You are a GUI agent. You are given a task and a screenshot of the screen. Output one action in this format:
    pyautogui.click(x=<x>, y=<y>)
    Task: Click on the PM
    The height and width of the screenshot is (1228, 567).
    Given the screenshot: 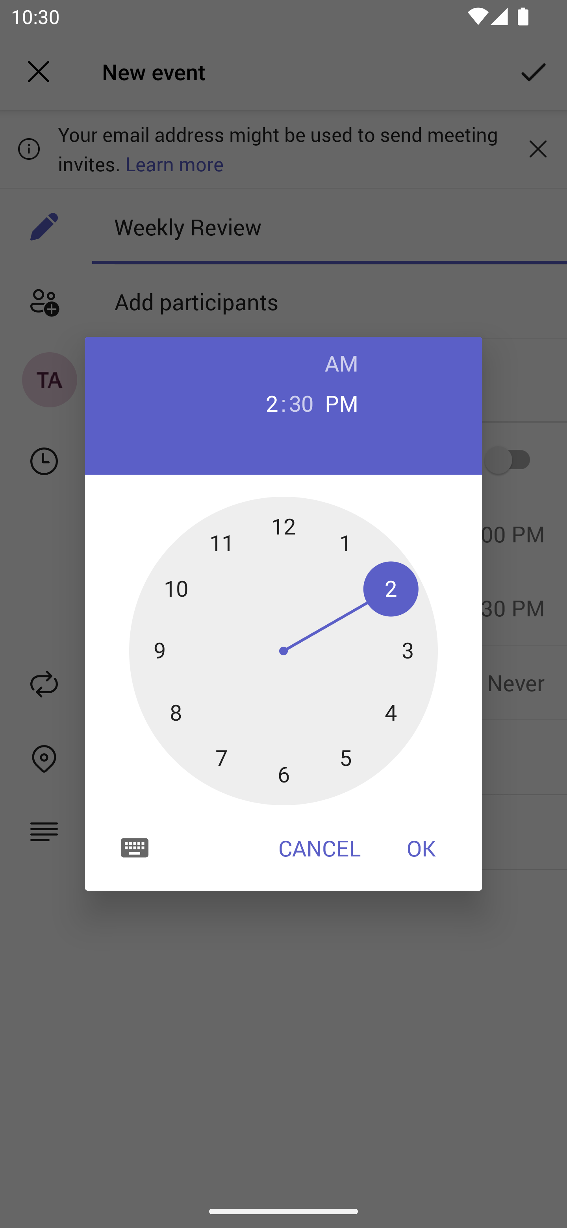 What is the action you would take?
    pyautogui.click(x=342, y=402)
    